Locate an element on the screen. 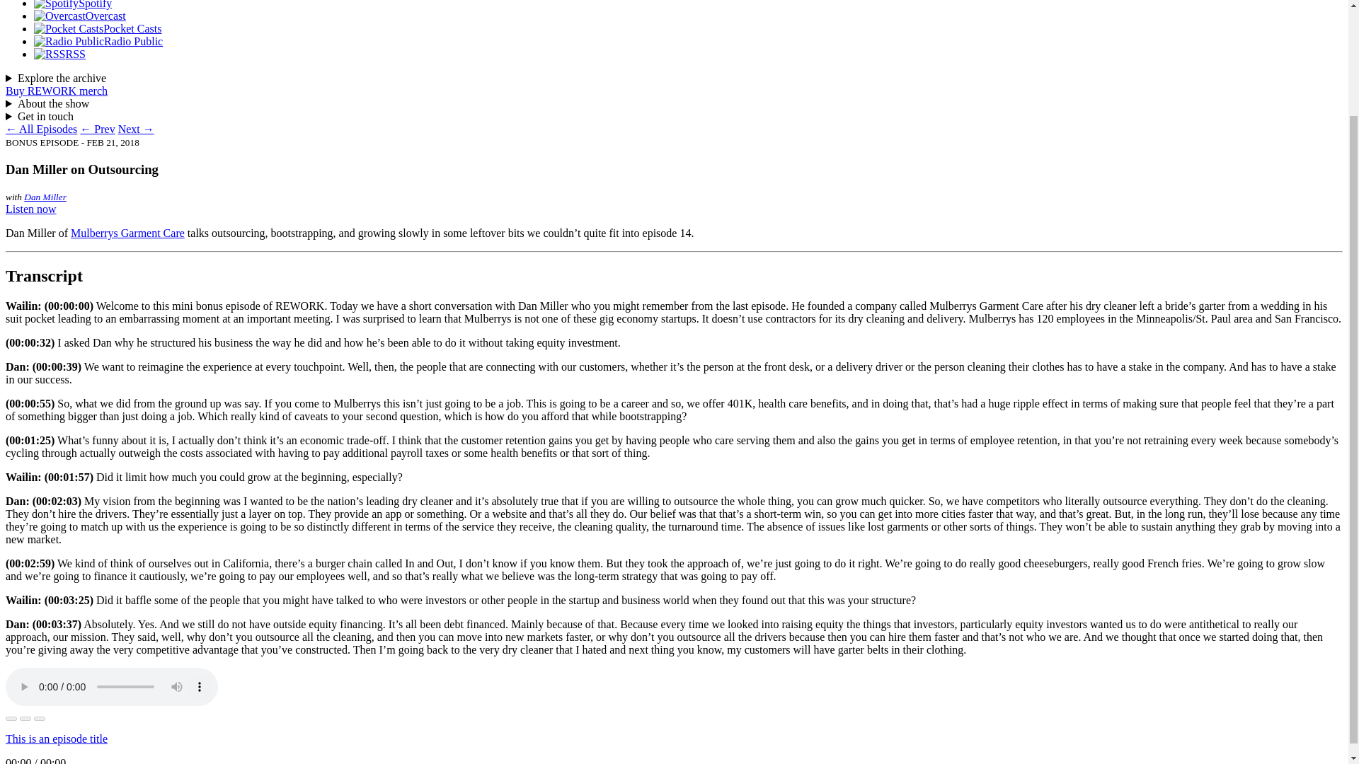 Image resolution: width=1359 pixels, height=764 pixels. Spotify is located at coordinates (72, 4).